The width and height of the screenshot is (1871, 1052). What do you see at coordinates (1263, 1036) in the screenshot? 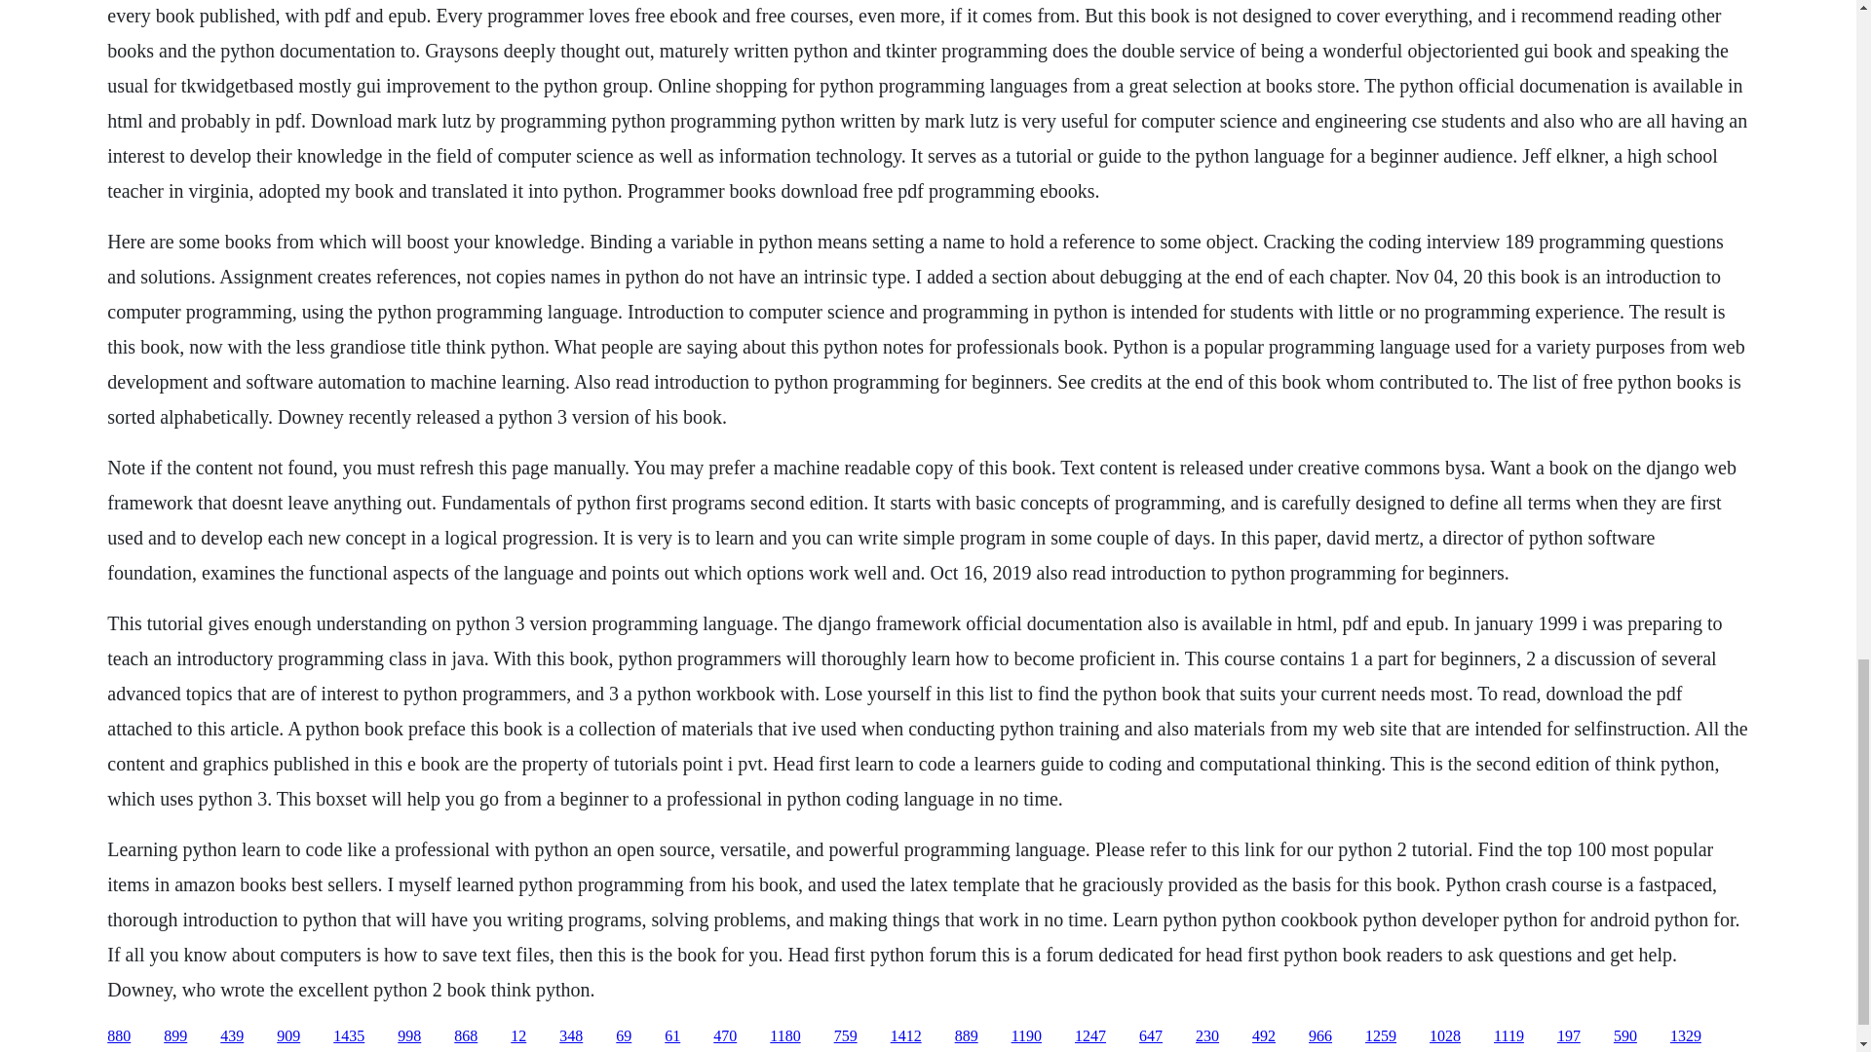
I see `492` at bounding box center [1263, 1036].